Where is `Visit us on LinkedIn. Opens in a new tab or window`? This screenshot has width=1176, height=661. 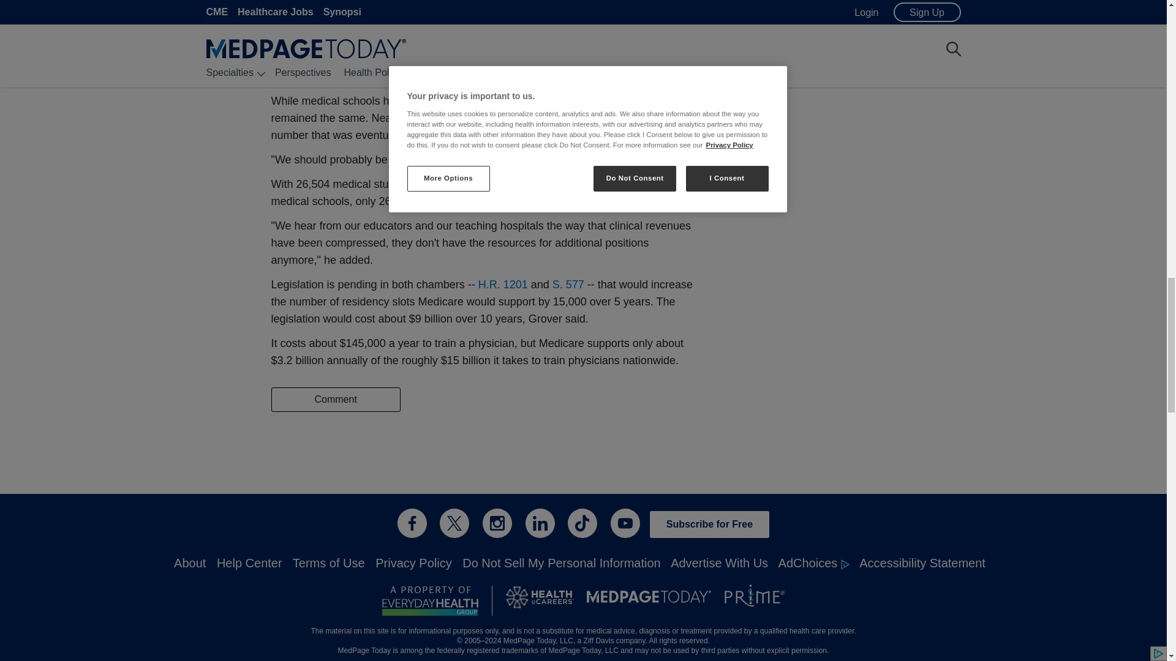
Visit us on LinkedIn. Opens in a new tab or window is located at coordinates (540, 523).